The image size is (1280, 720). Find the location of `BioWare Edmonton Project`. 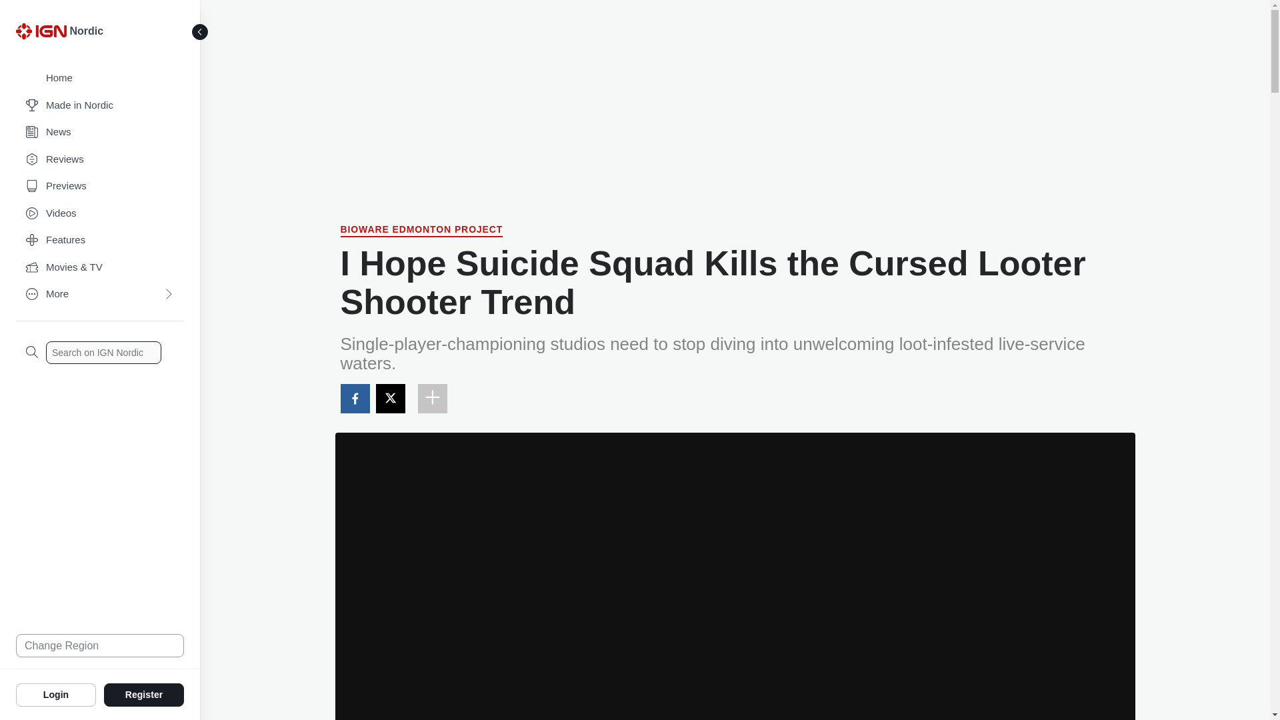

BioWare Edmonton Project is located at coordinates (421, 231).